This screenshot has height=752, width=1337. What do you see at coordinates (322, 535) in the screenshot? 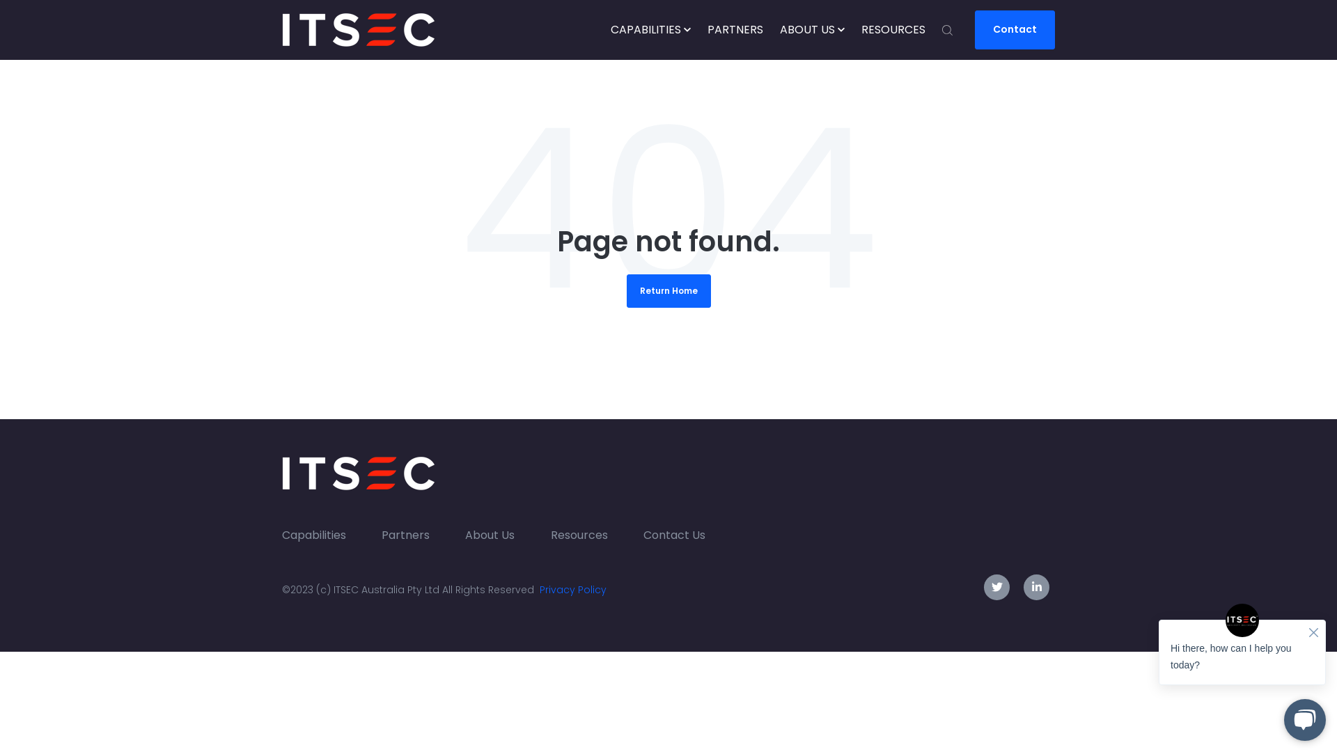
I see `Capabilities` at bounding box center [322, 535].